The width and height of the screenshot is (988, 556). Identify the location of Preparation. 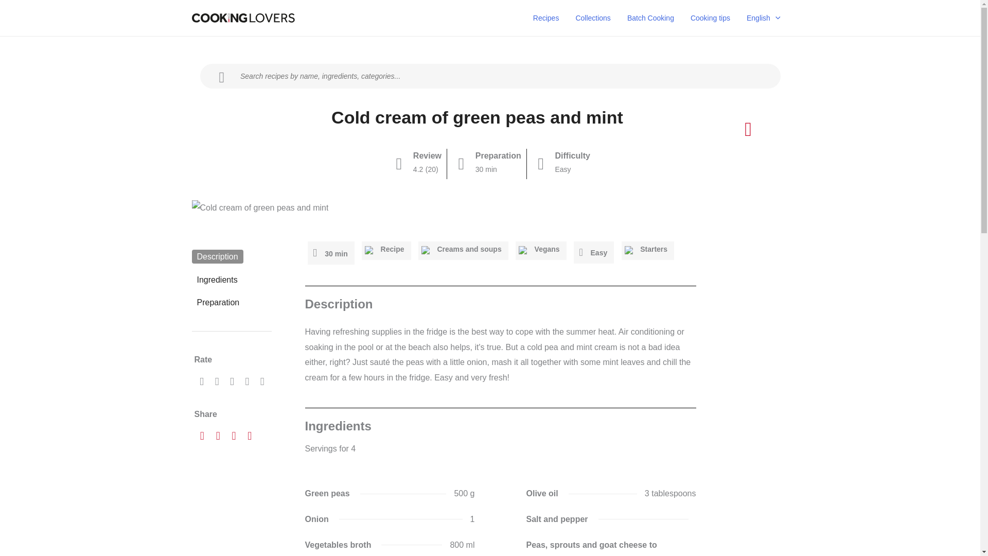
(218, 302).